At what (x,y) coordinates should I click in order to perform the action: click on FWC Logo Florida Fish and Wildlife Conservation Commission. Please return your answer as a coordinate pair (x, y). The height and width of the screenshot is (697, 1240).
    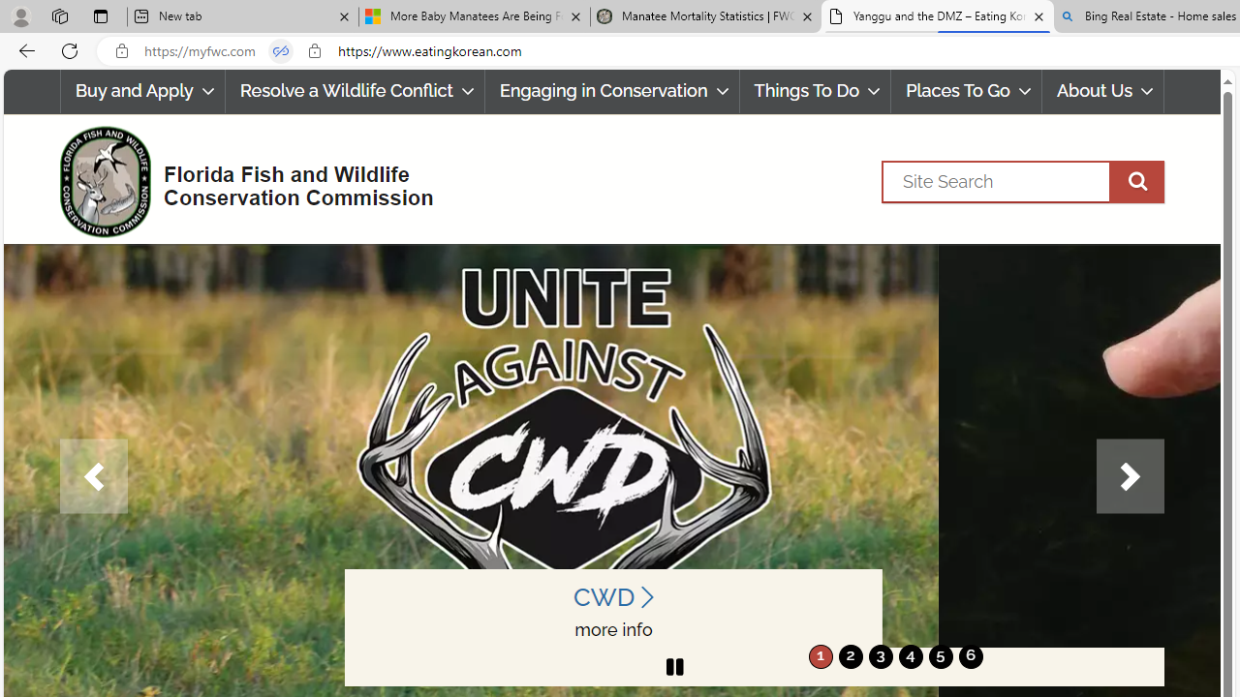
    Looking at the image, I should click on (238, 180).